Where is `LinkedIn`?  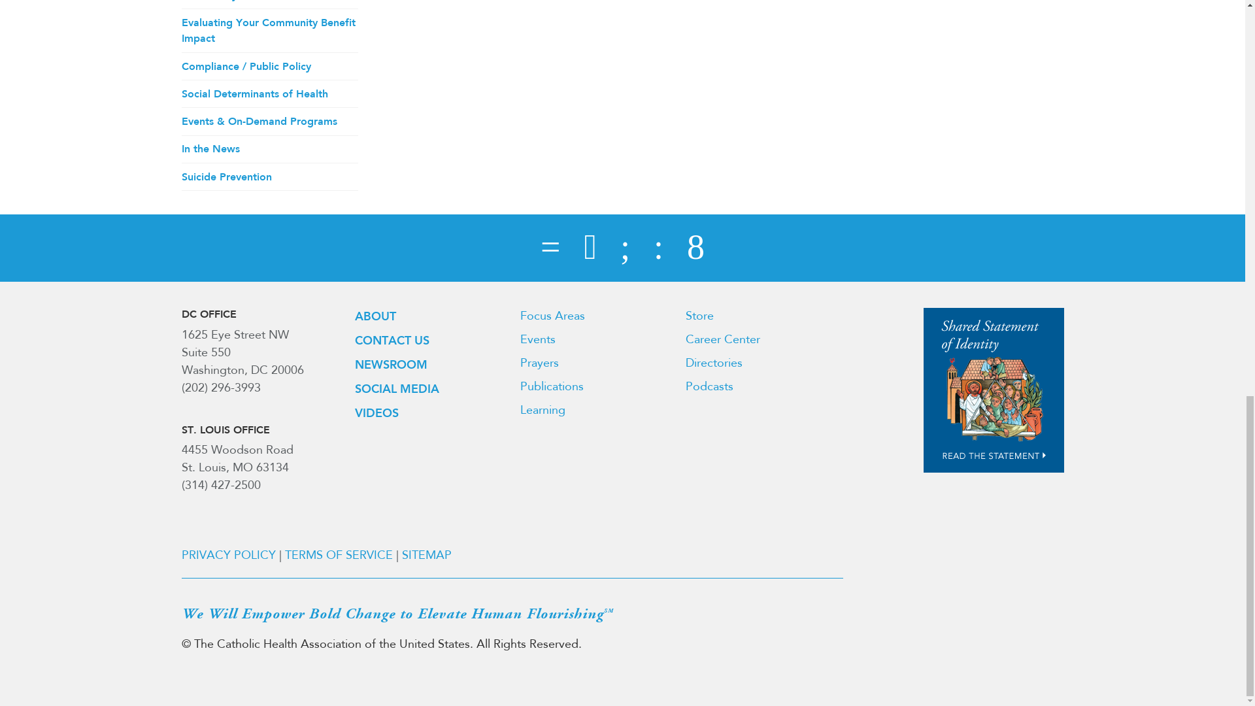
LinkedIn is located at coordinates (625, 248).